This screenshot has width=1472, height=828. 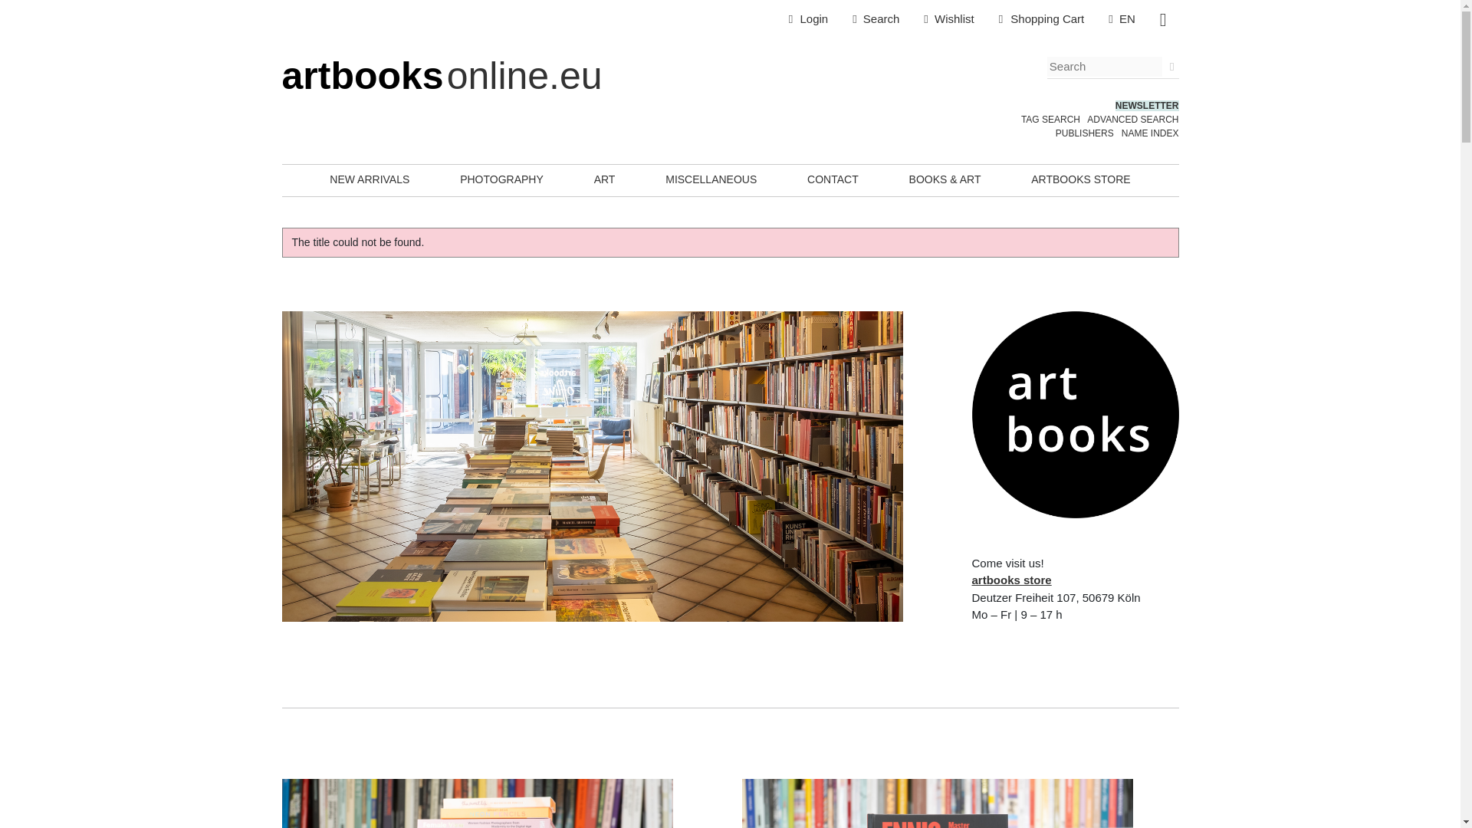 I want to click on Search, so click(x=876, y=19).